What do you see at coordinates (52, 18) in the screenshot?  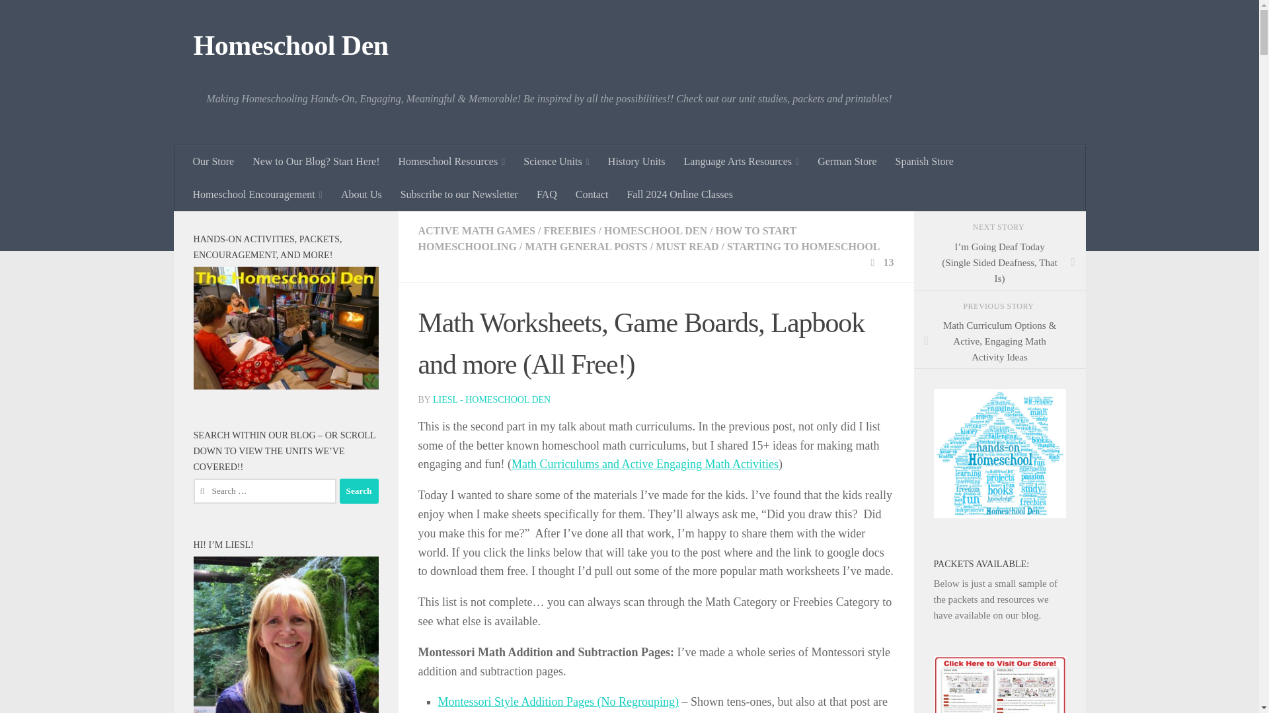 I see `Skip to content` at bounding box center [52, 18].